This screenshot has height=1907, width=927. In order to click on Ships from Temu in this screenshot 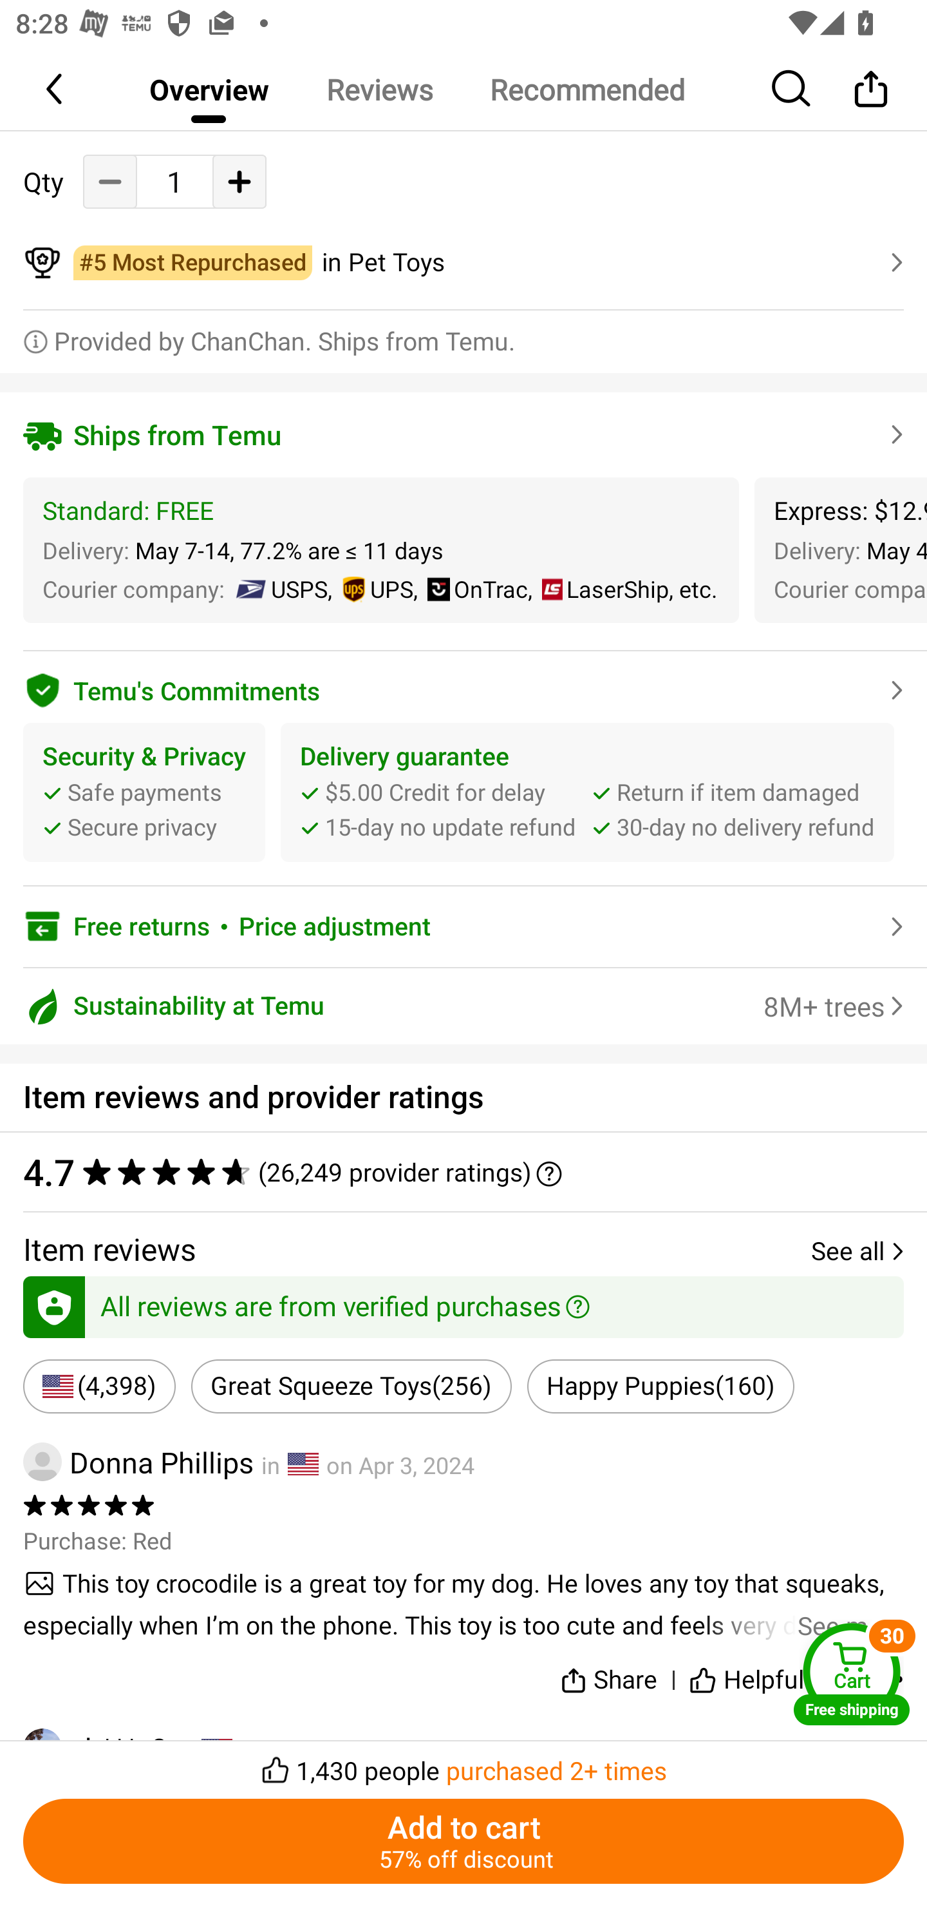, I will do `click(464, 434)`.